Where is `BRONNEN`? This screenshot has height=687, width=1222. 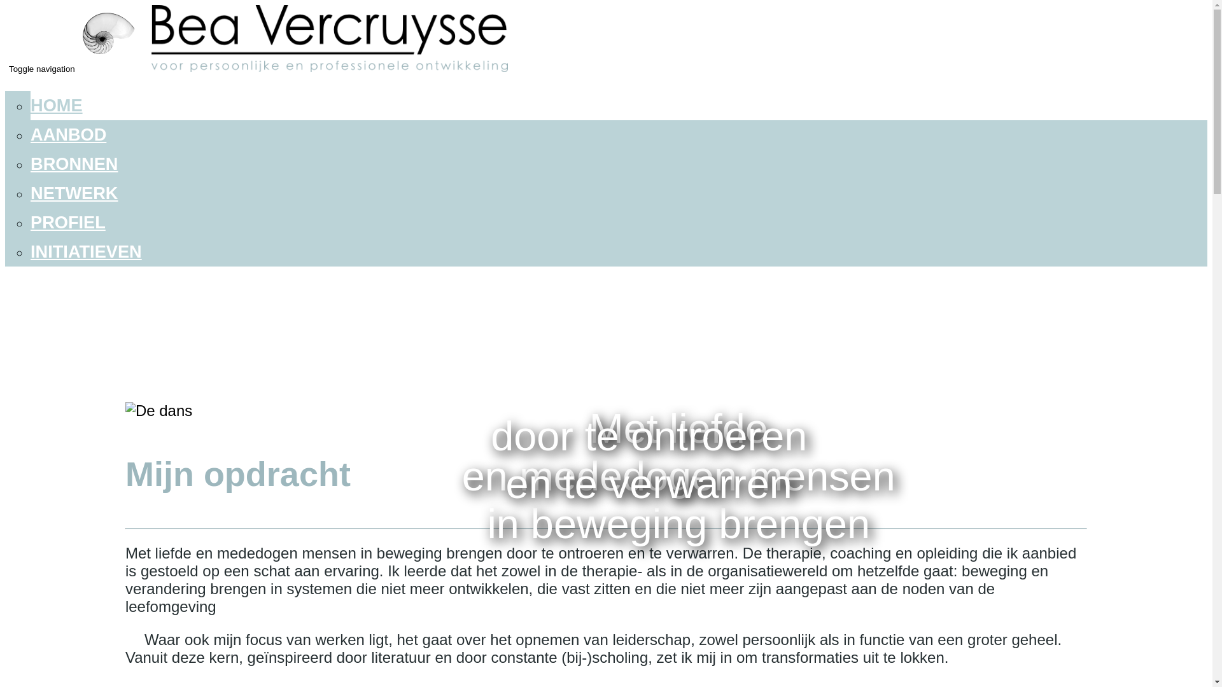
BRONNEN is located at coordinates (74, 164).